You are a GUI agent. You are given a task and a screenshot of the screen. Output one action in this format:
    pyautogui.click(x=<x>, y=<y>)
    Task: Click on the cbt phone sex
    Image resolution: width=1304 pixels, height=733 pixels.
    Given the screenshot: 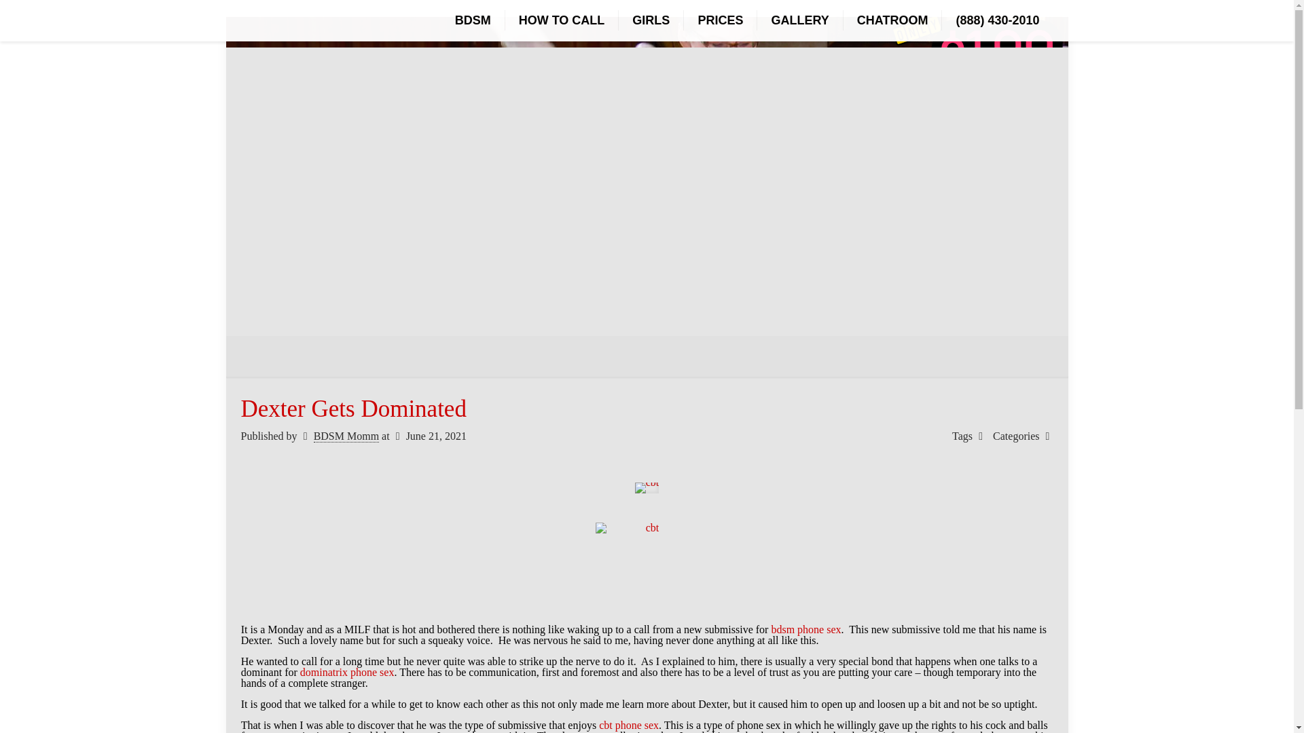 What is the action you would take?
    pyautogui.click(x=628, y=725)
    